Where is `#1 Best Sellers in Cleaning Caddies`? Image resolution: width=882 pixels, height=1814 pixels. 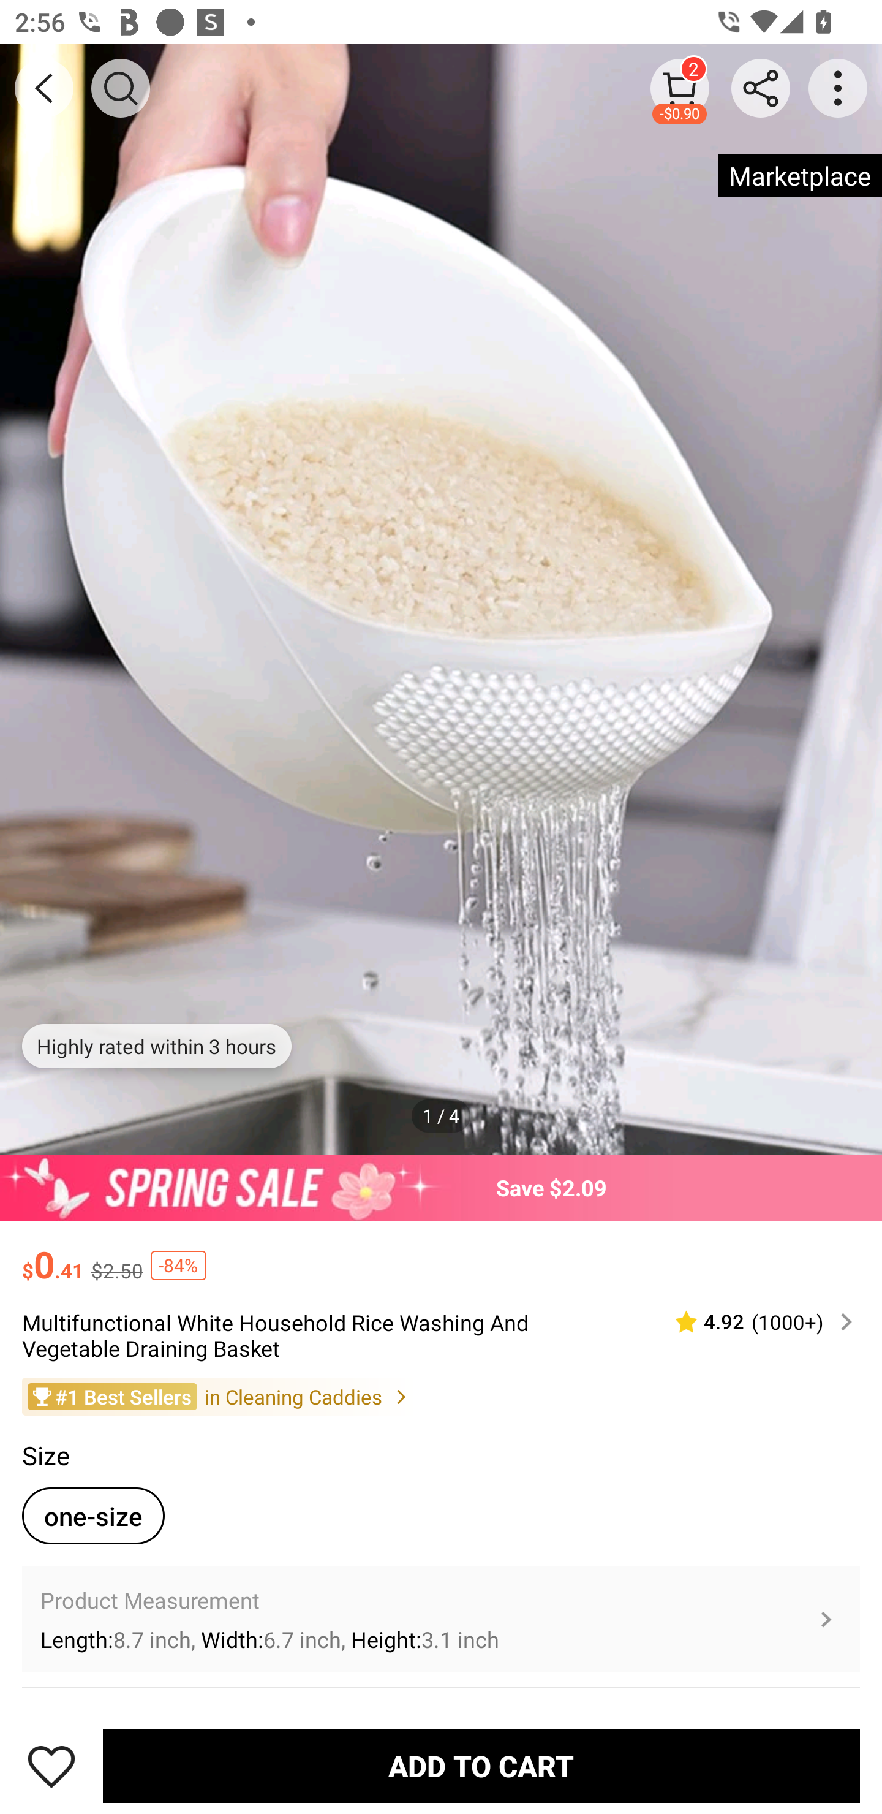
#1 Best Sellers in Cleaning Caddies is located at coordinates (441, 1395).